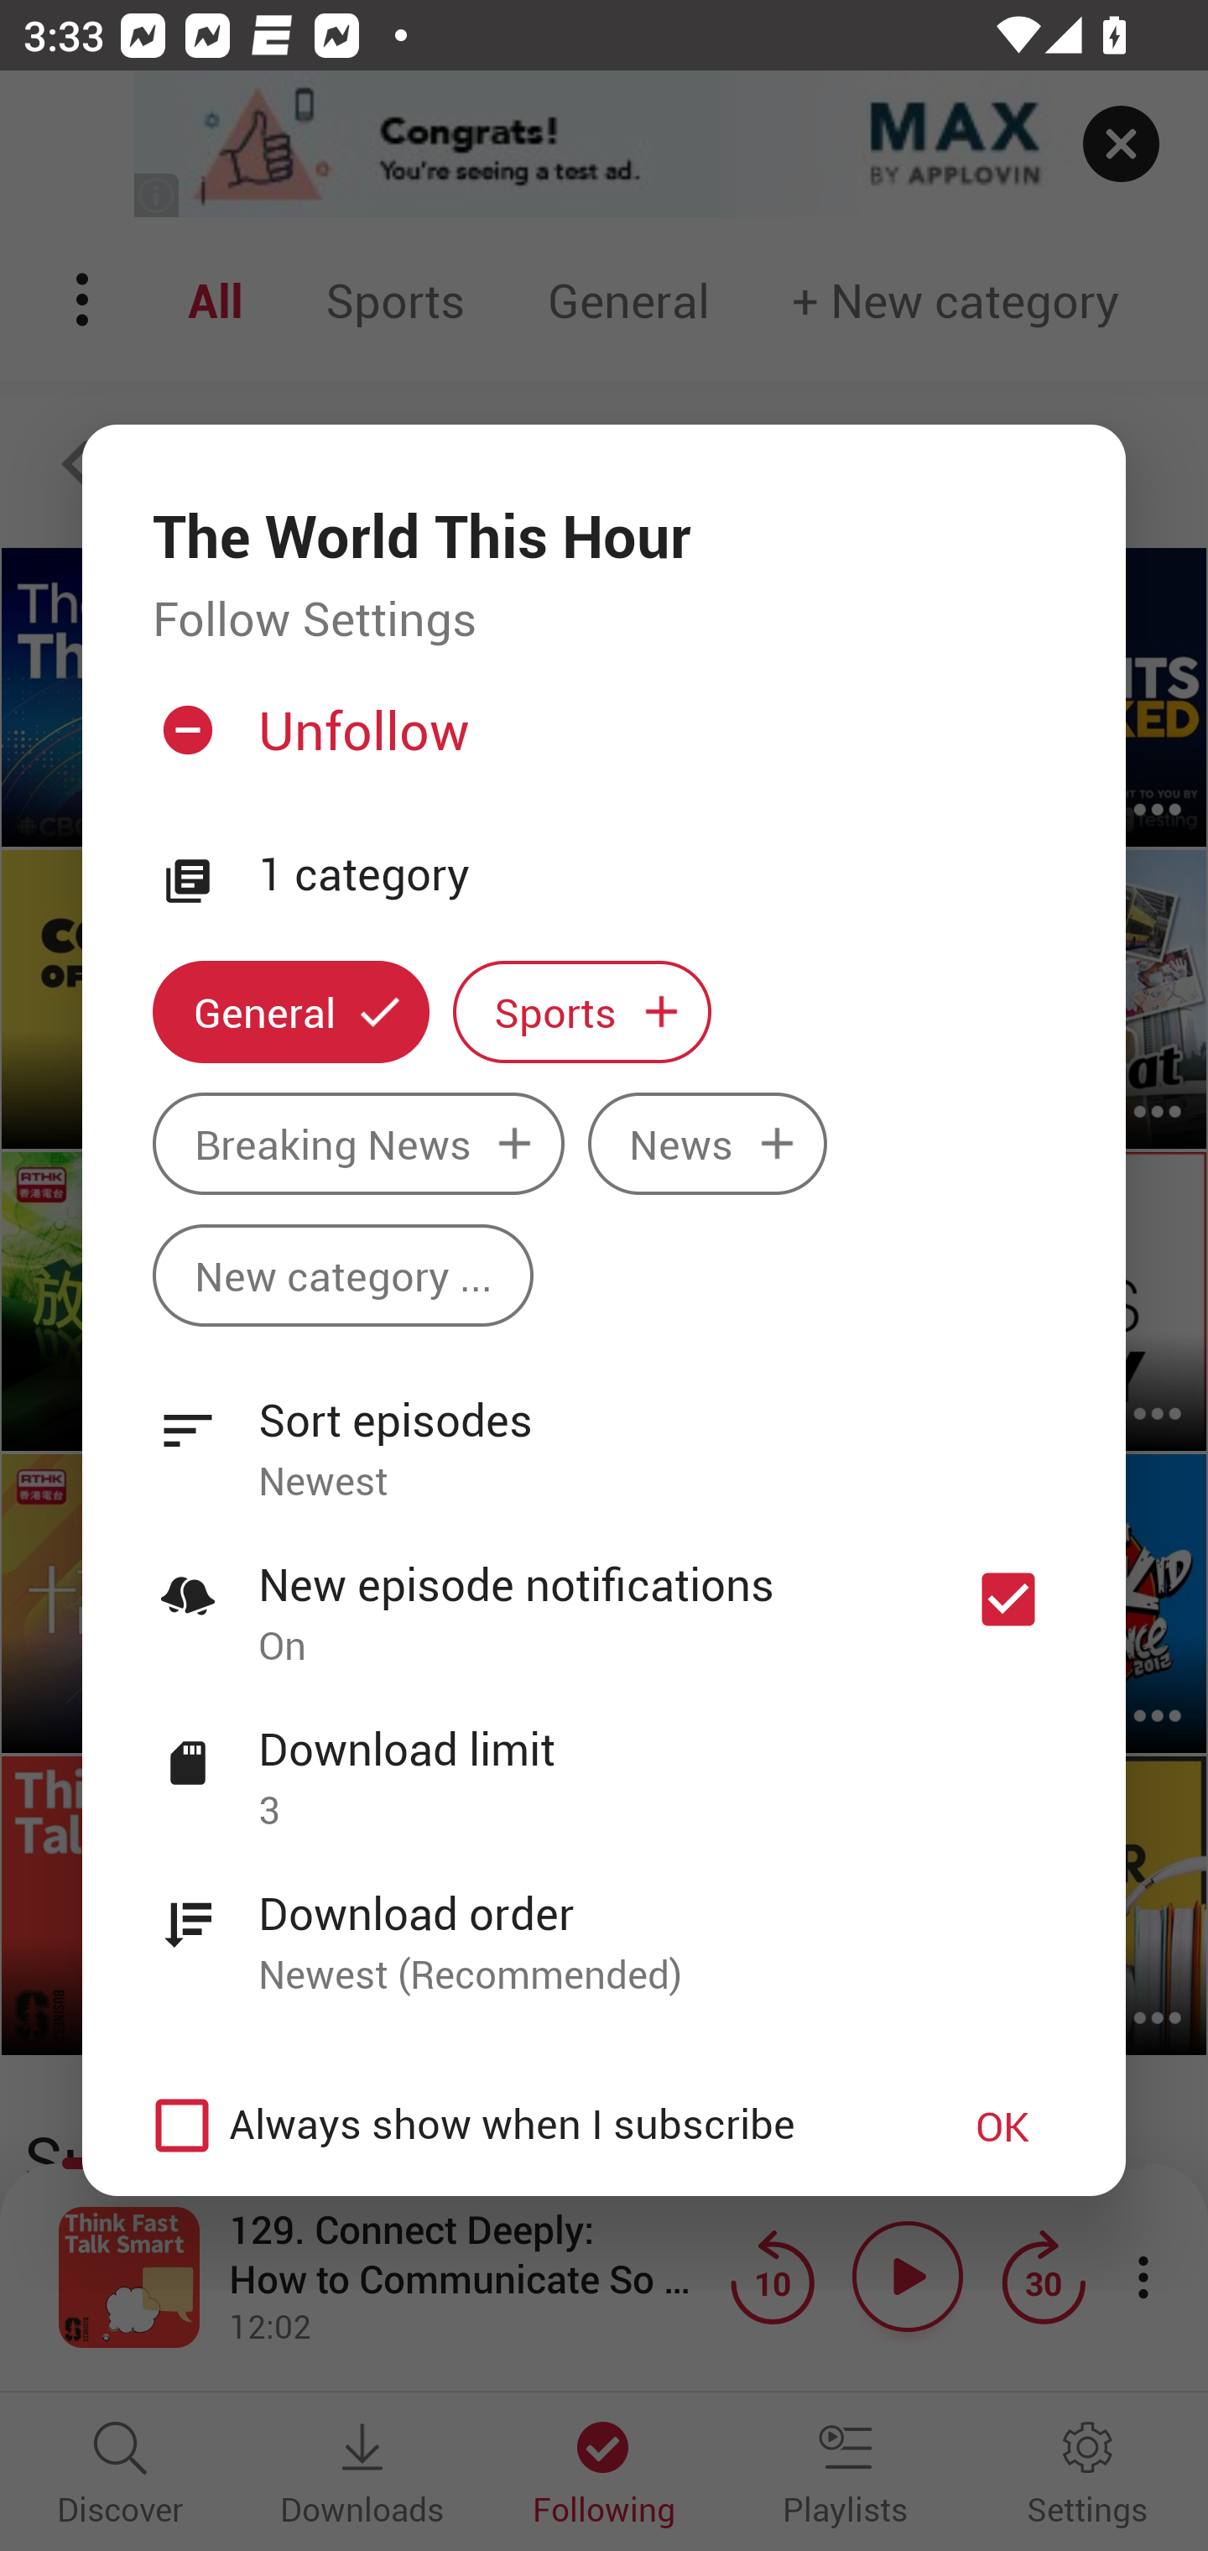  Describe the element at coordinates (604, 1925) in the screenshot. I see `Download order Newest (Recommended)` at that location.